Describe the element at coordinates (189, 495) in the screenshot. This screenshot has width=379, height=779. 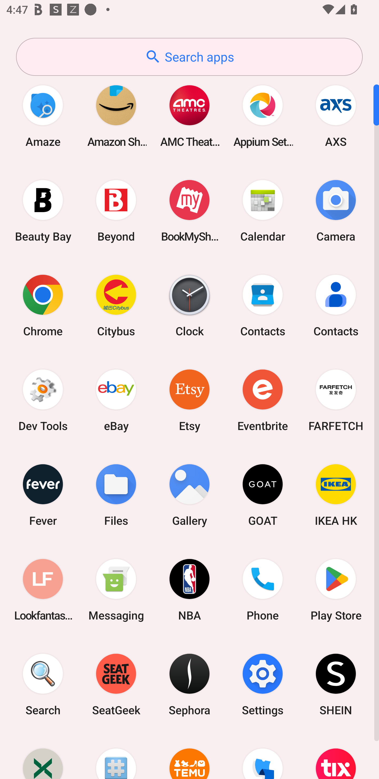
I see `Gallery` at that location.